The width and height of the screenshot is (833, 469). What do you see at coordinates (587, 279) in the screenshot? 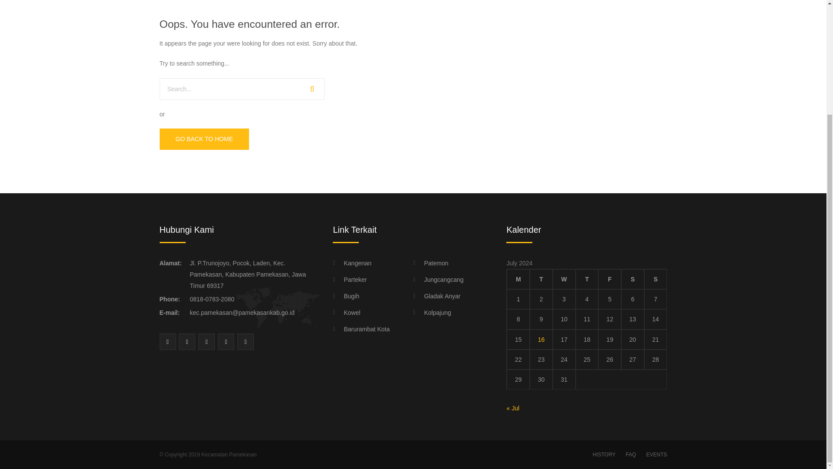
I see `Thursday` at bounding box center [587, 279].